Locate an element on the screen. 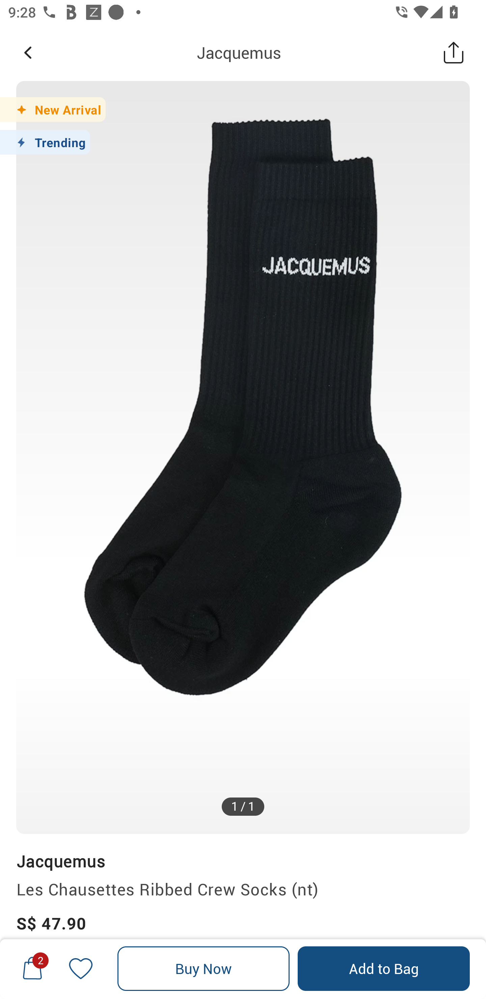  2 is located at coordinates (32, 968).